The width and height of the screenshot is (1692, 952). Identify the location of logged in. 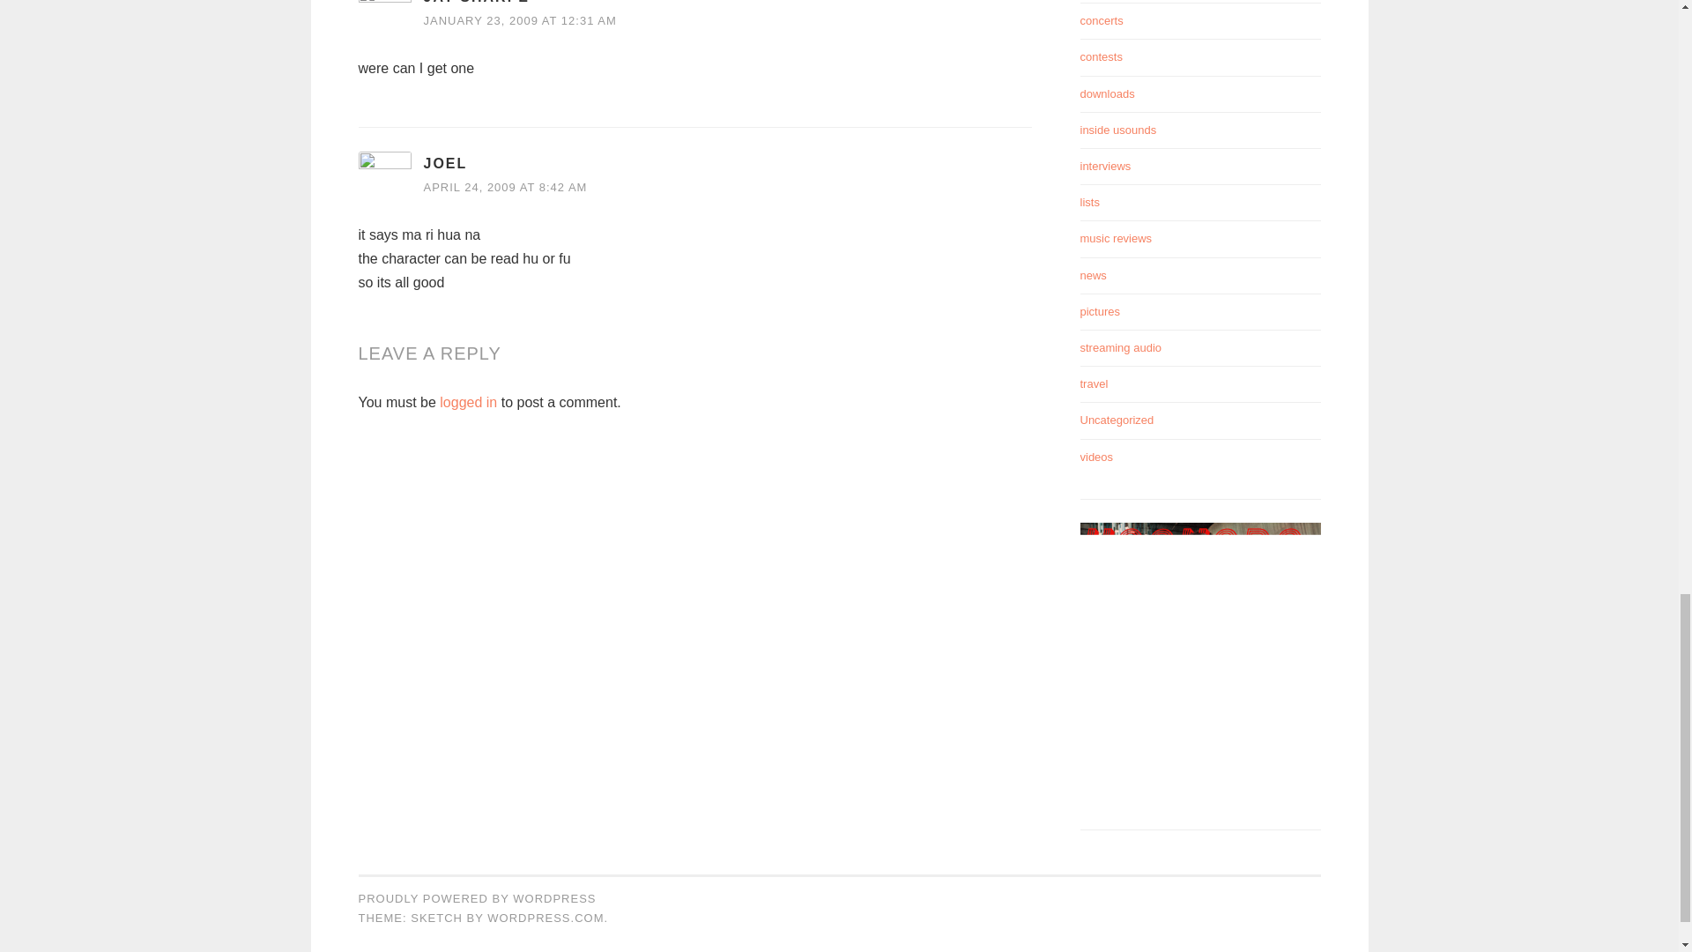
(469, 402).